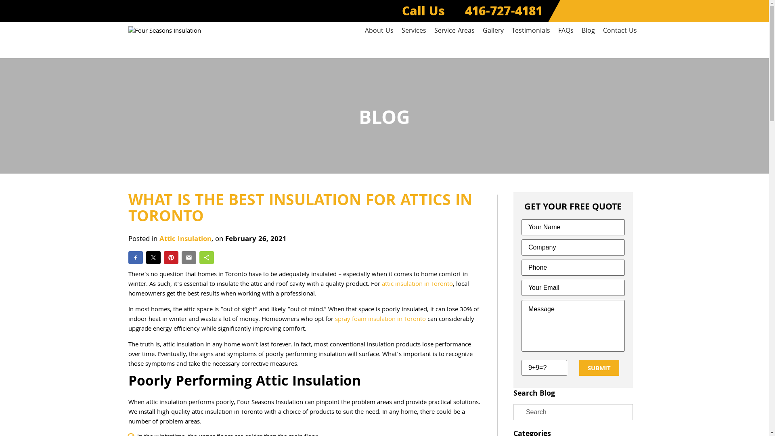  What do you see at coordinates (379, 31) in the screenshot?
I see `About Us` at bounding box center [379, 31].